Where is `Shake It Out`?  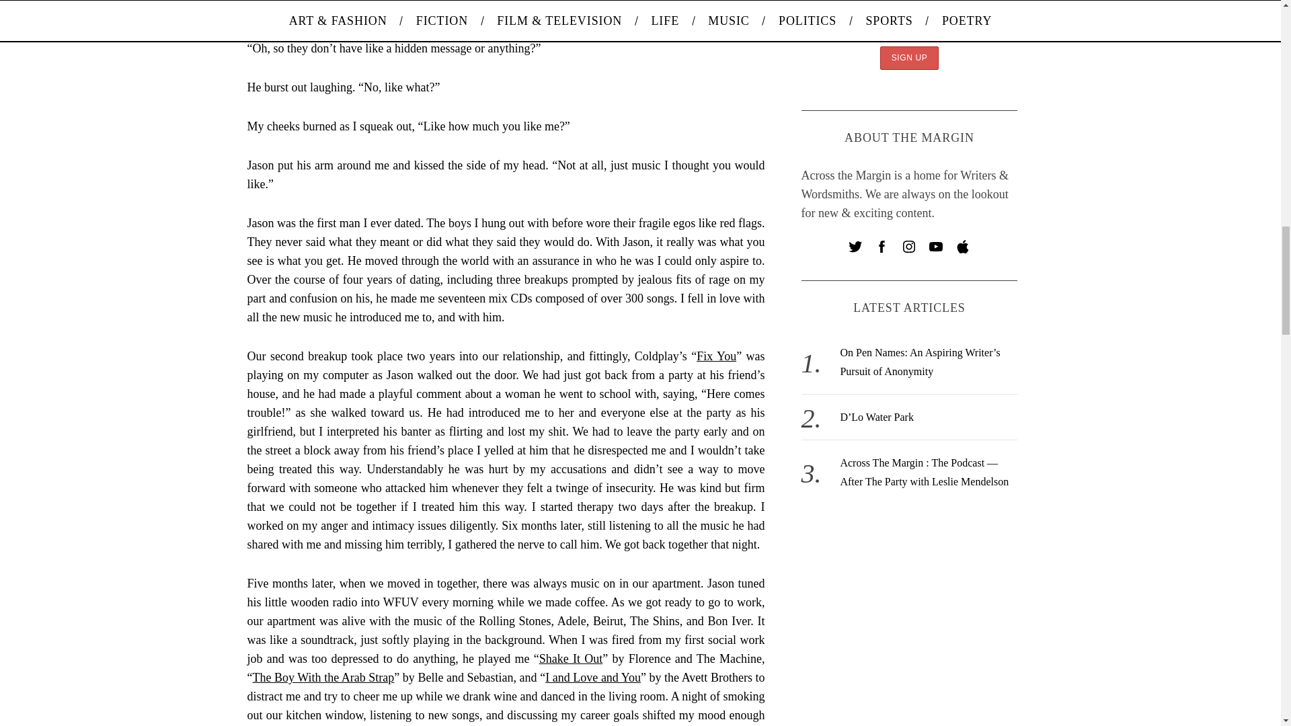
Shake It Out is located at coordinates (571, 659).